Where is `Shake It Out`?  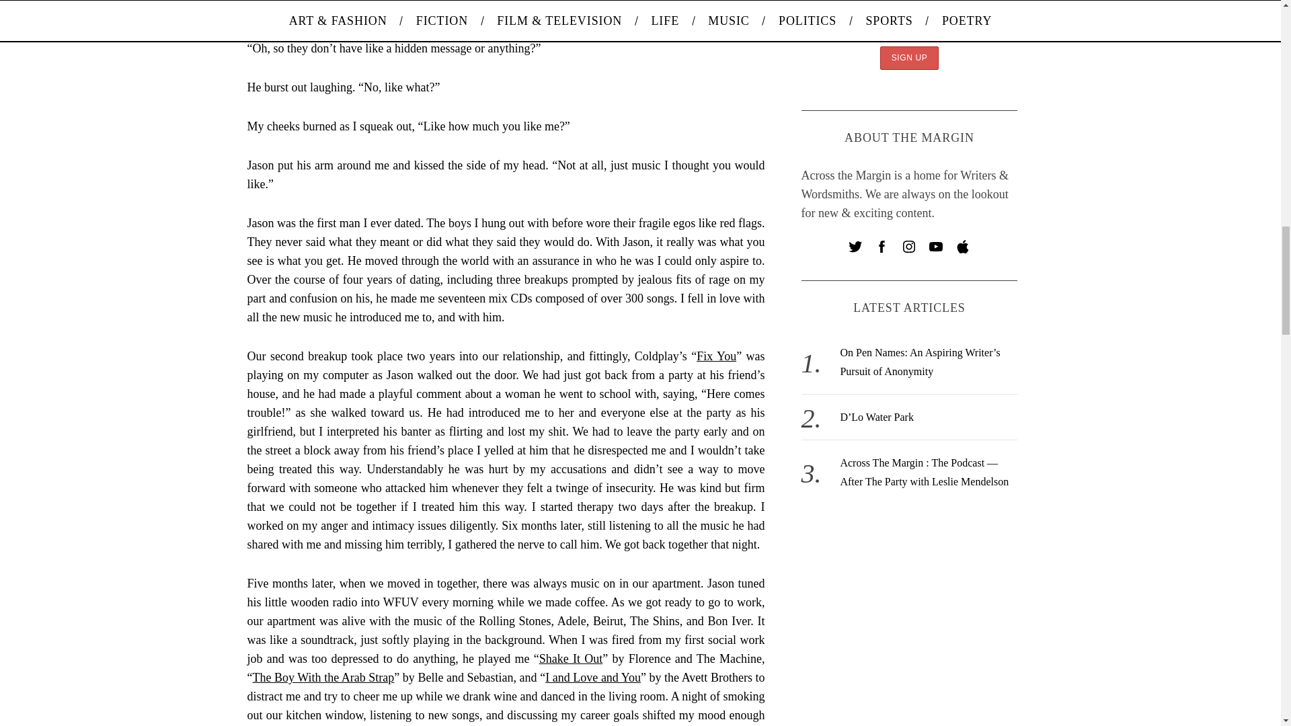
Shake It Out is located at coordinates (571, 659).